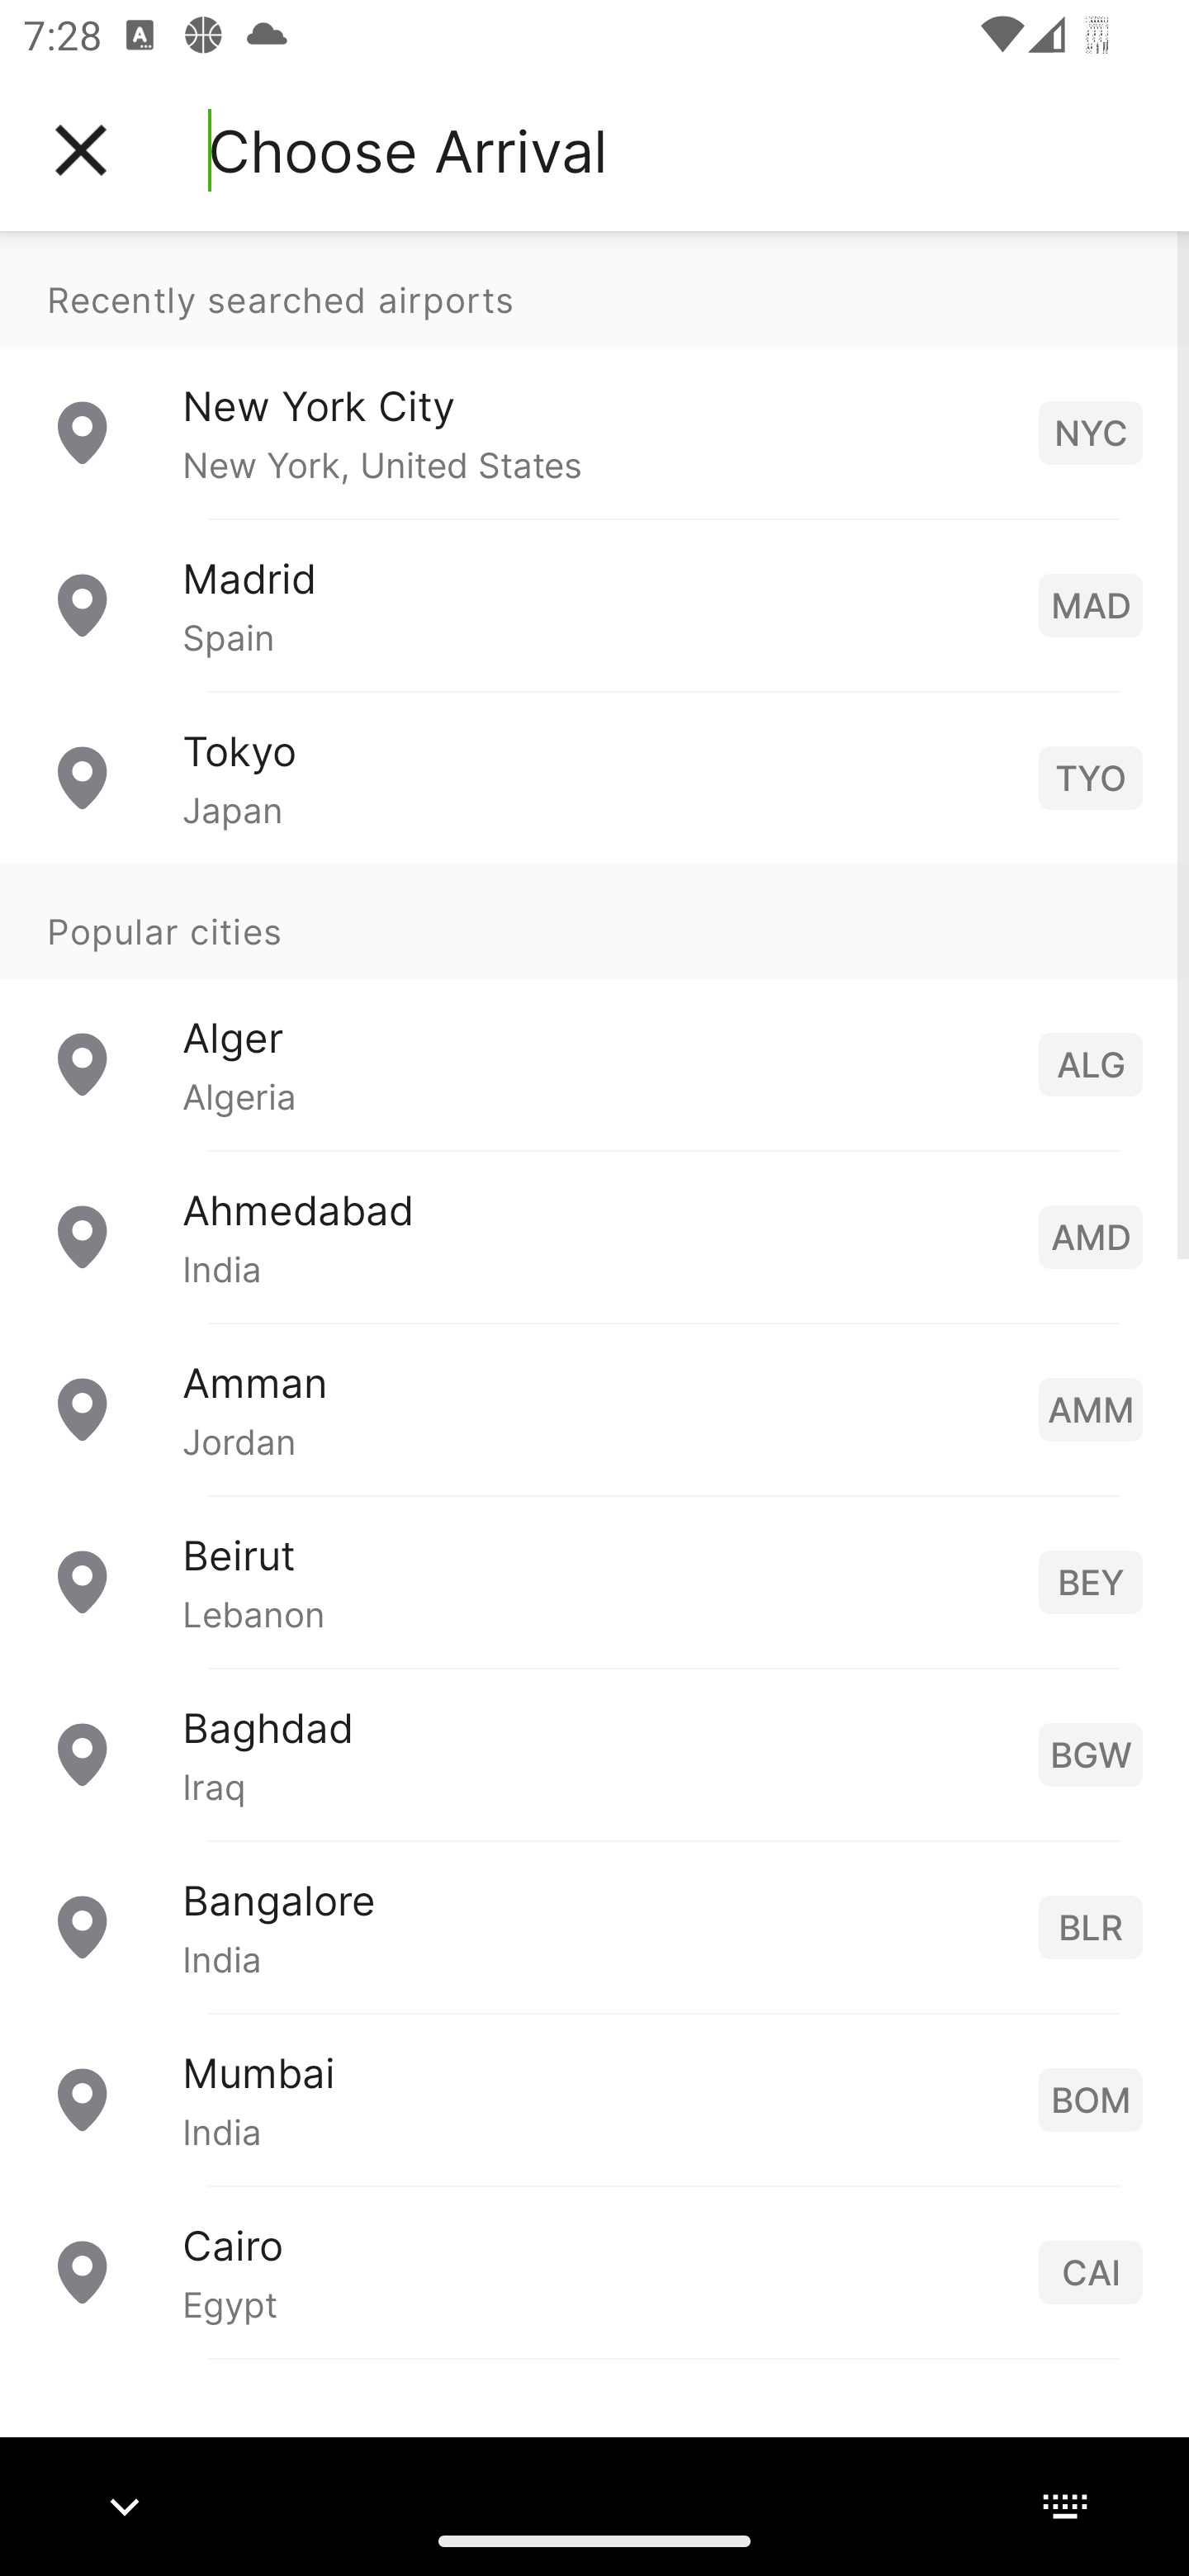 The image size is (1189, 2576). I want to click on Cairo Egypt CAI, so click(594, 2271).